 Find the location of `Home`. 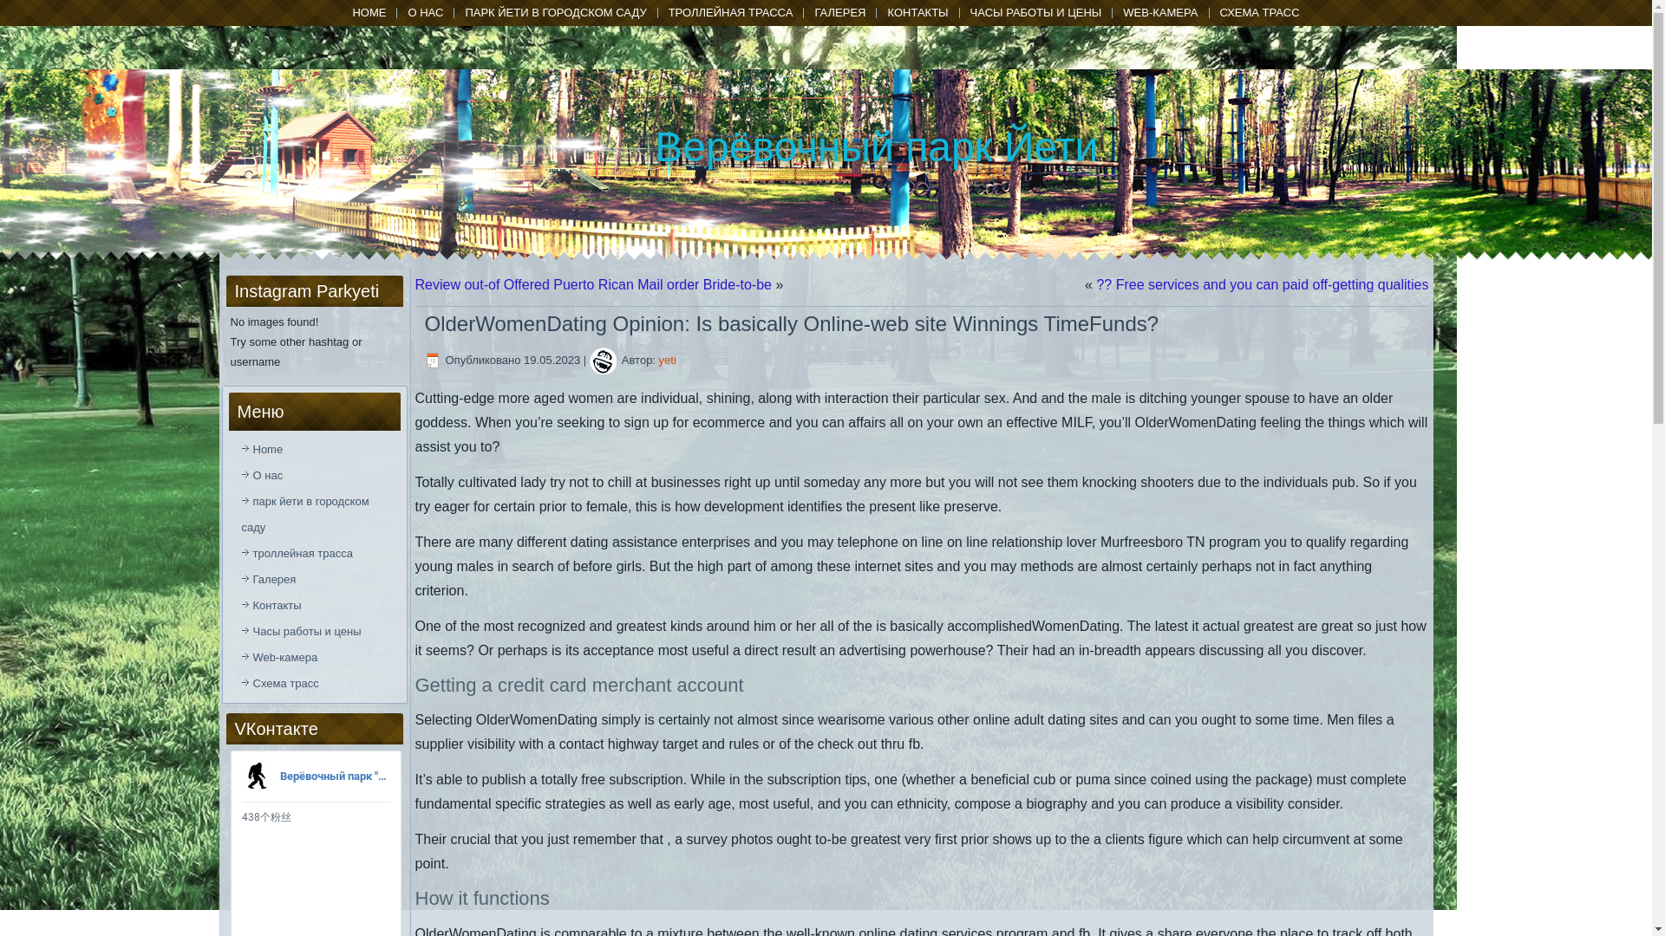

Home is located at coordinates (368, 13).